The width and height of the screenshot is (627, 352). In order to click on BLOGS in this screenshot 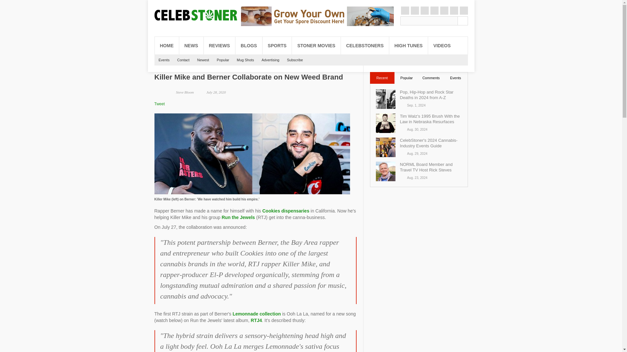, I will do `click(249, 46)`.